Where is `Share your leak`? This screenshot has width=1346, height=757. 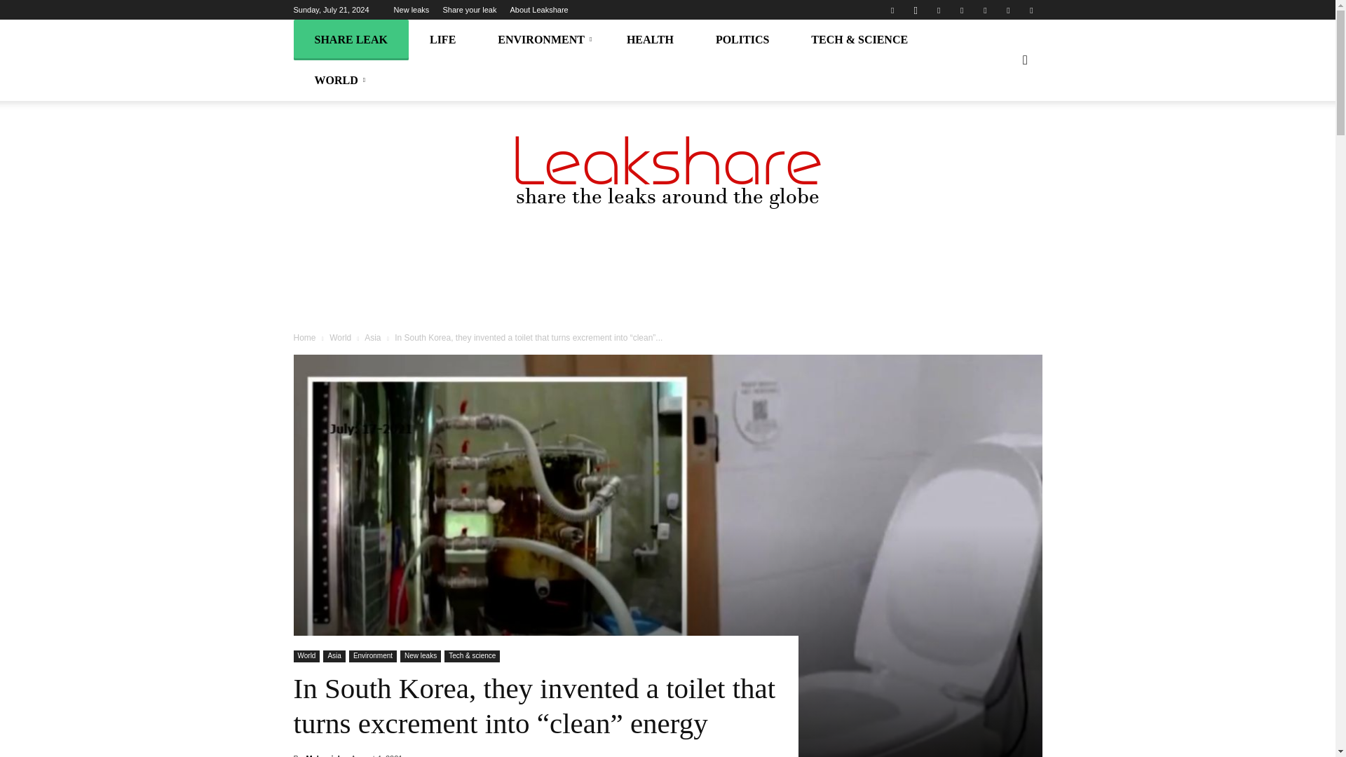 Share your leak is located at coordinates (470, 10).